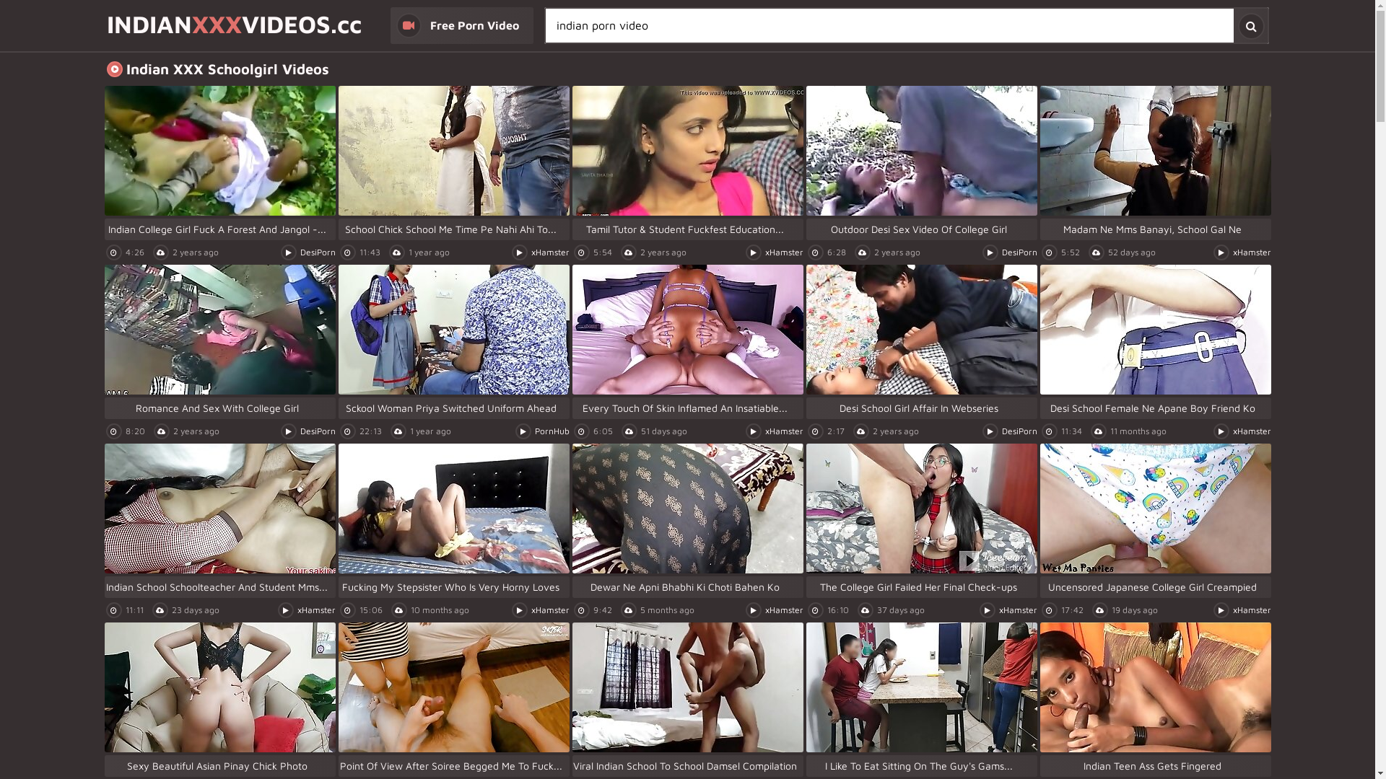 The image size is (1386, 779). Describe the element at coordinates (219, 342) in the screenshot. I see `Romance And Sex With College Girl` at that location.